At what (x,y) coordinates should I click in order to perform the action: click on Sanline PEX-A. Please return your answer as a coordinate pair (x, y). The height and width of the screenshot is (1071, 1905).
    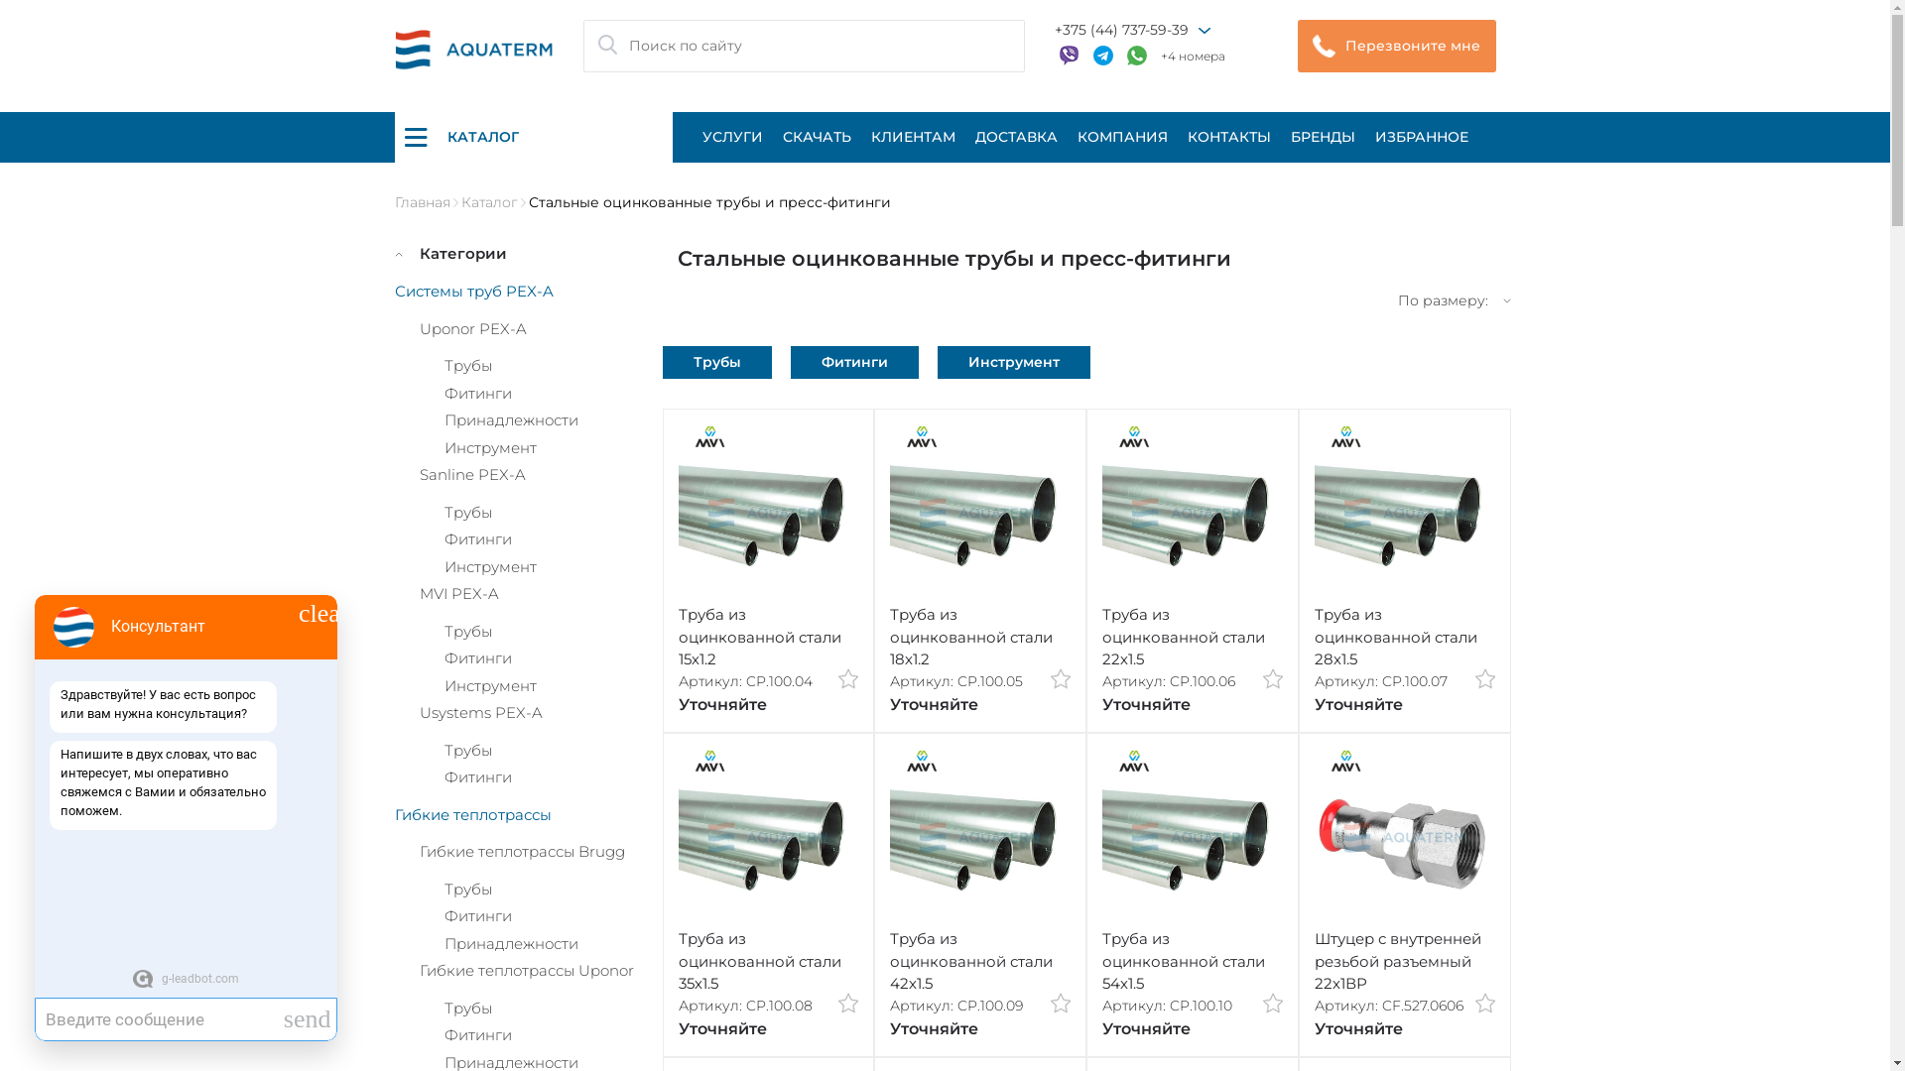
    Looking at the image, I should click on (472, 474).